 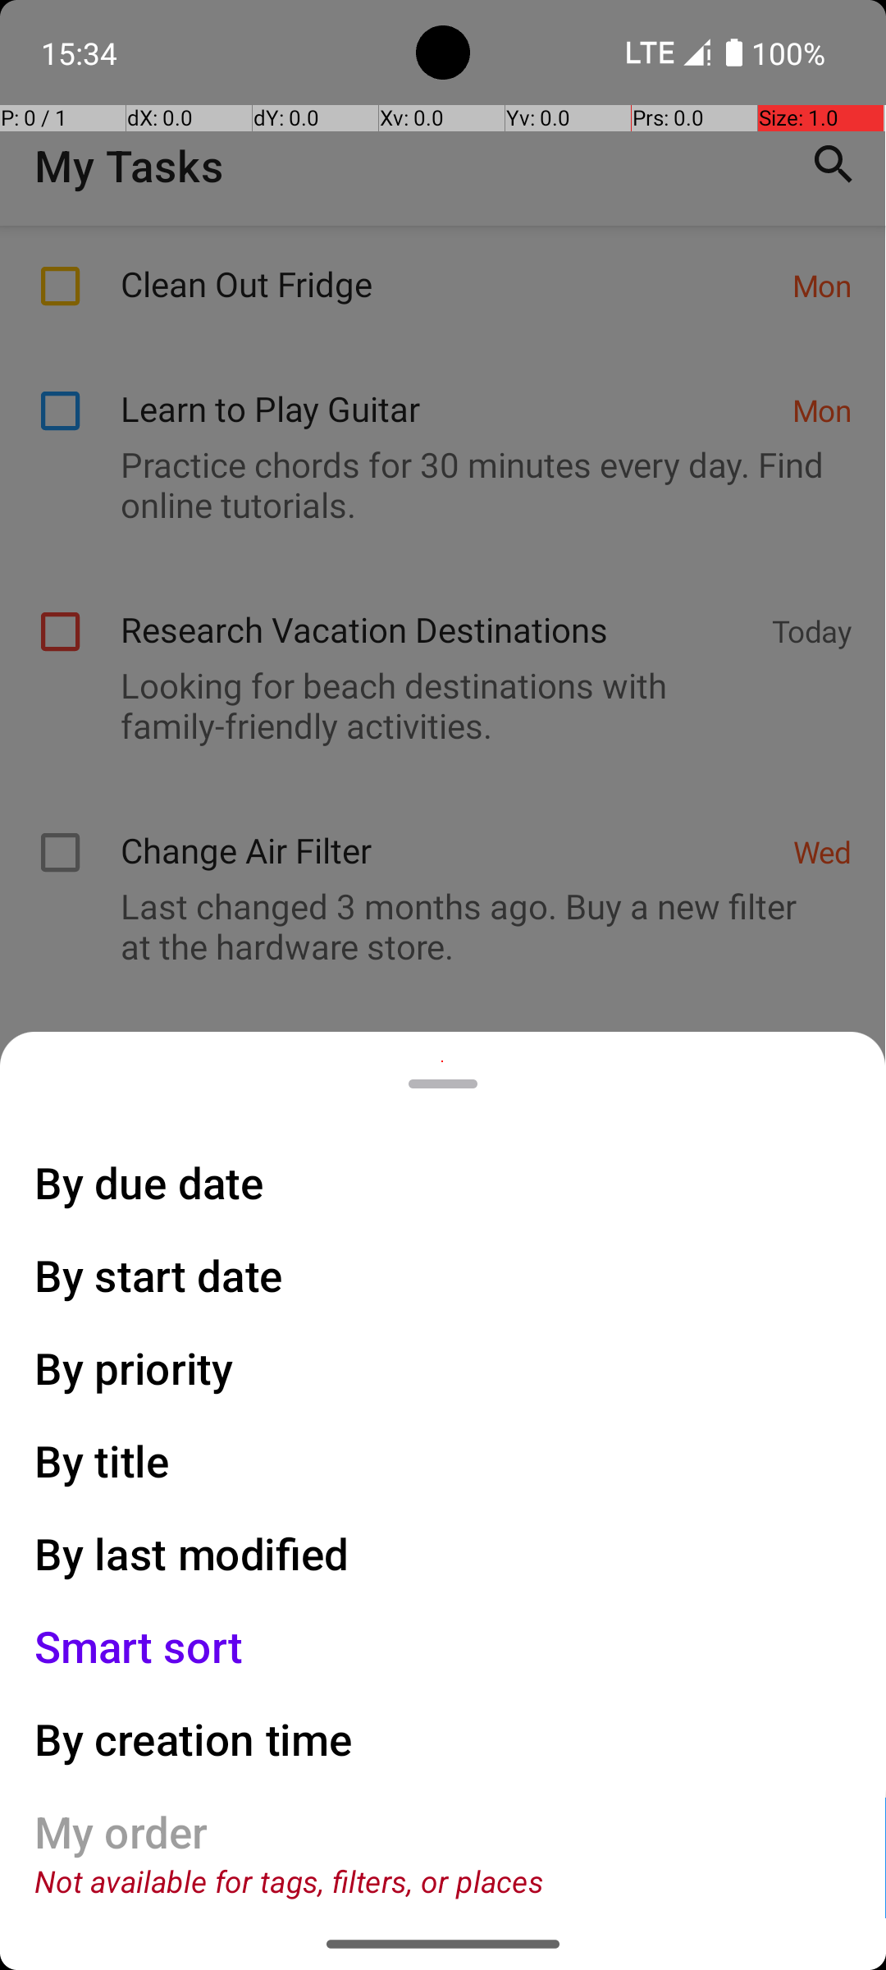 I want to click on By priority, so click(x=135, y=1368).